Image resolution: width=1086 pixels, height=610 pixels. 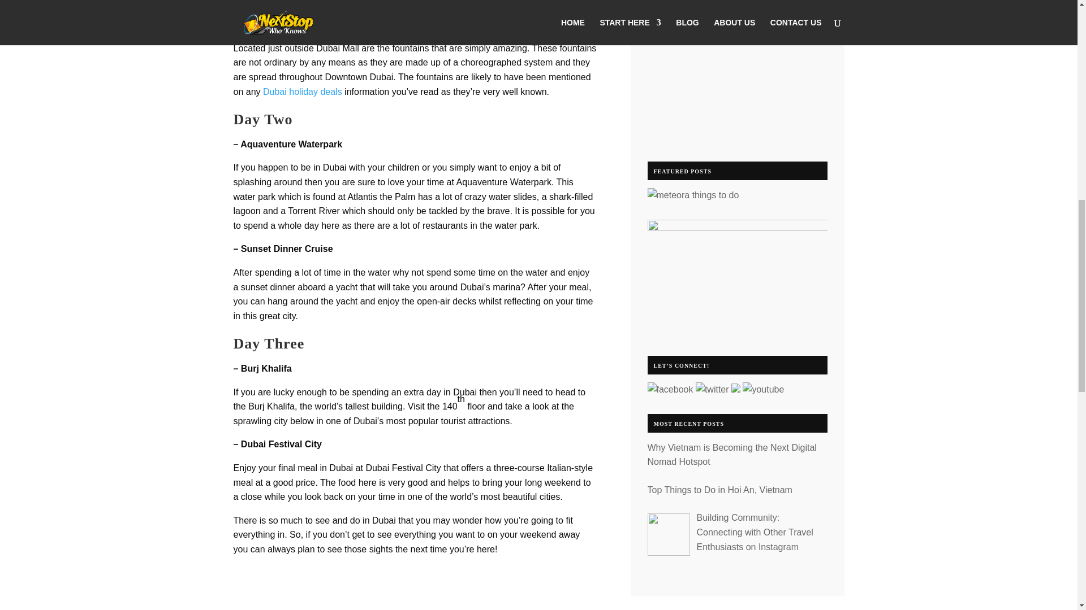 What do you see at coordinates (719, 489) in the screenshot?
I see `Top Things to Do in Hoi An, Vietnam` at bounding box center [719, 489].